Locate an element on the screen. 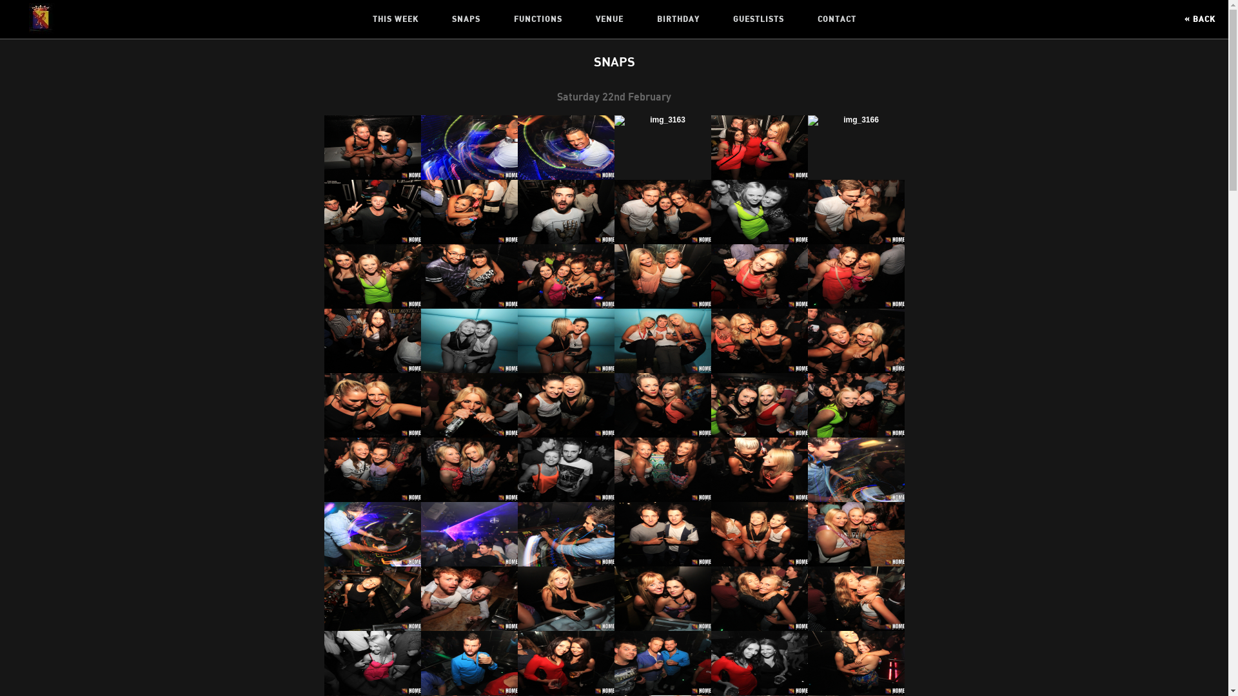  BIRTHDAY is located at coordinates (677, 19).